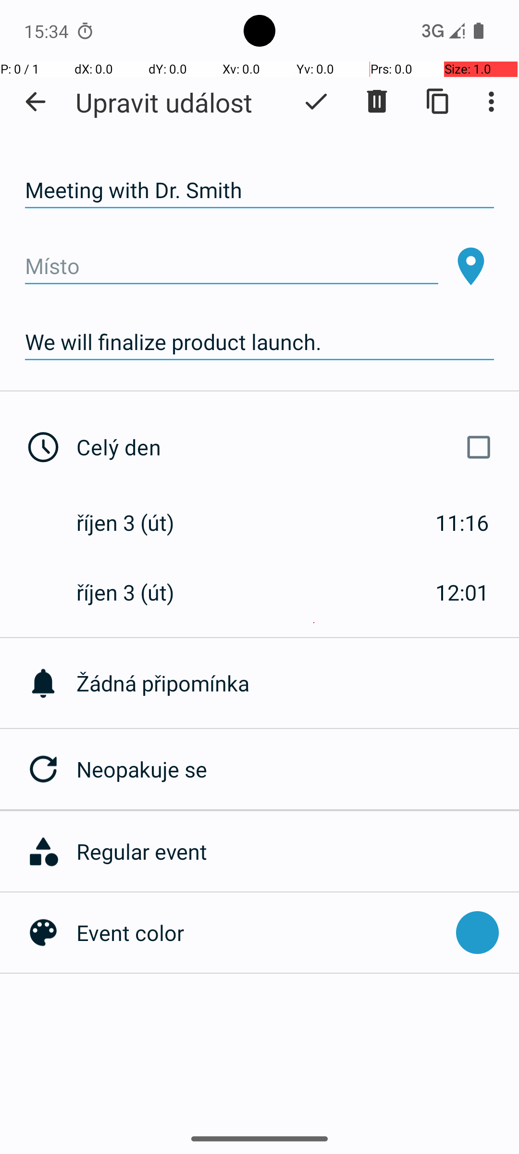 The image size is (519, 1154). Describe the element at coordinates (232, 266) in the screenshot. I see `Místo` at that location.